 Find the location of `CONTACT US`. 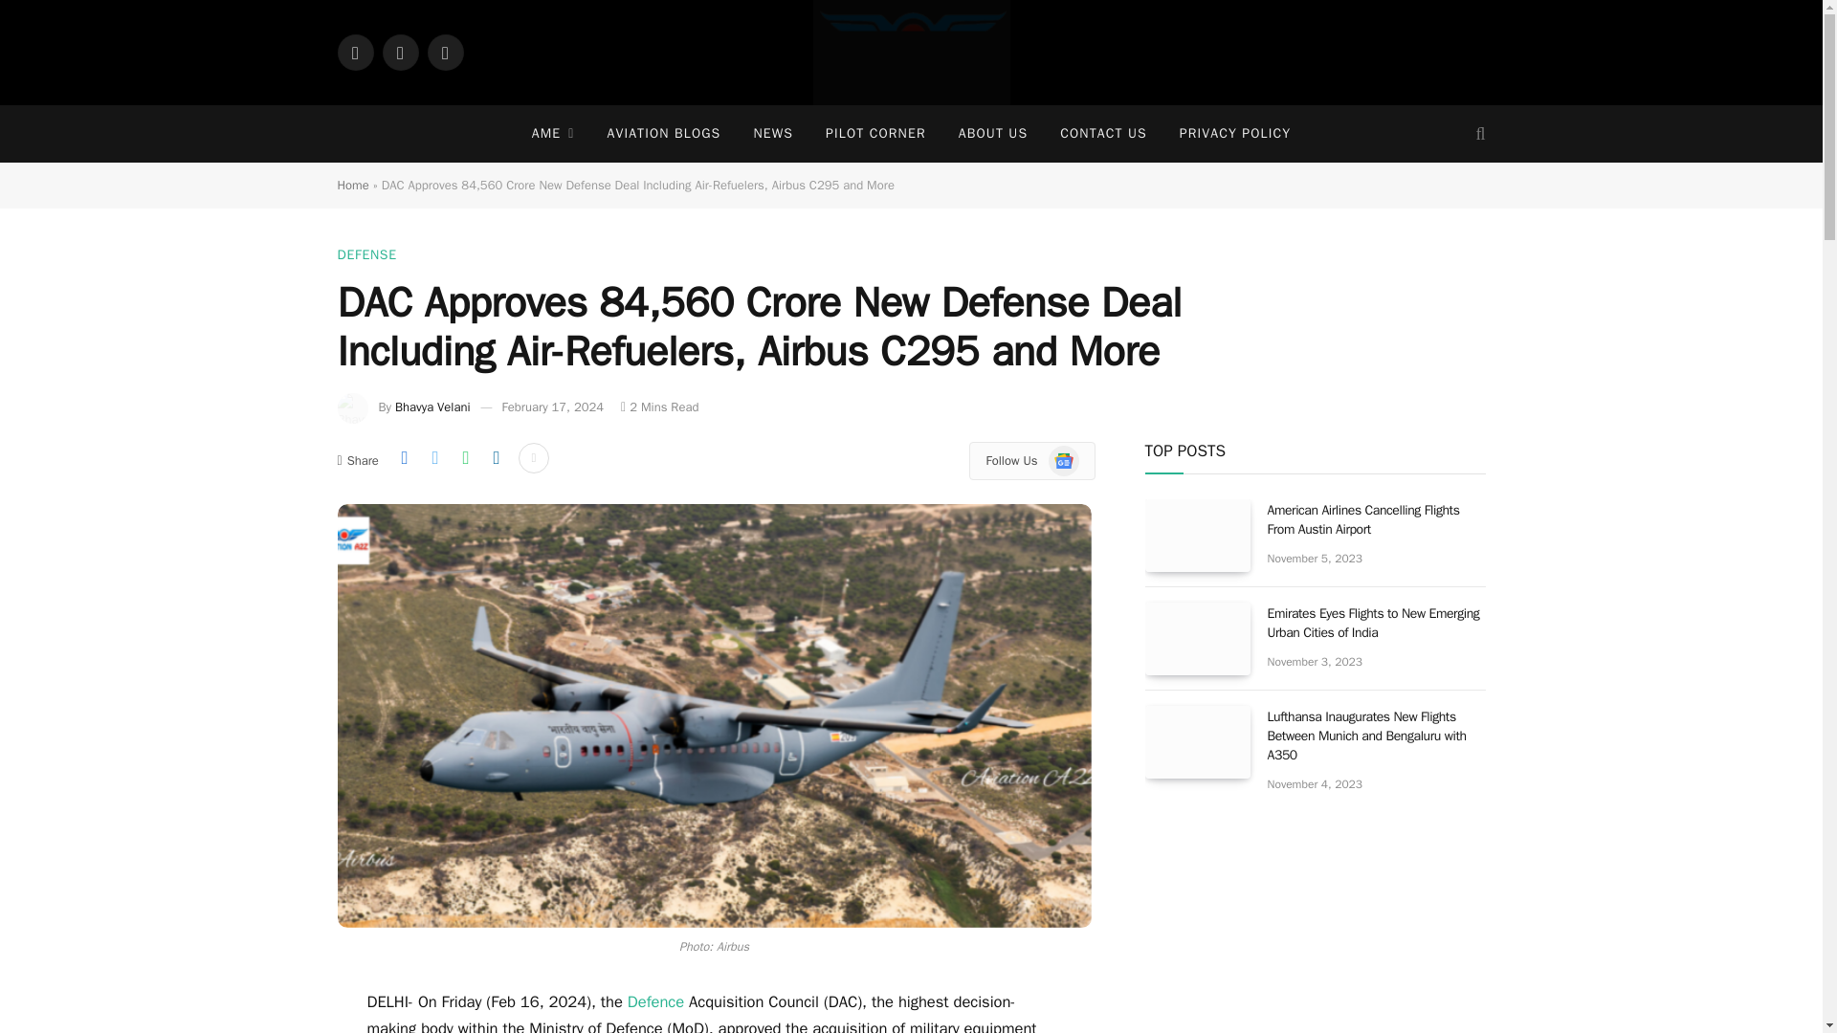

CONTACT US is located at coordinates (1102, 134).